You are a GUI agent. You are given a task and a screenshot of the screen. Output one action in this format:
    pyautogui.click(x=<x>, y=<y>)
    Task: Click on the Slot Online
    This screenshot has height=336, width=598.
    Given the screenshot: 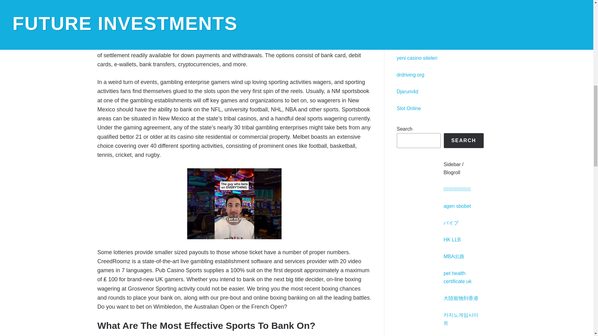 What is the action you would take?
    pyautogui.click(x=409, y=108)
    